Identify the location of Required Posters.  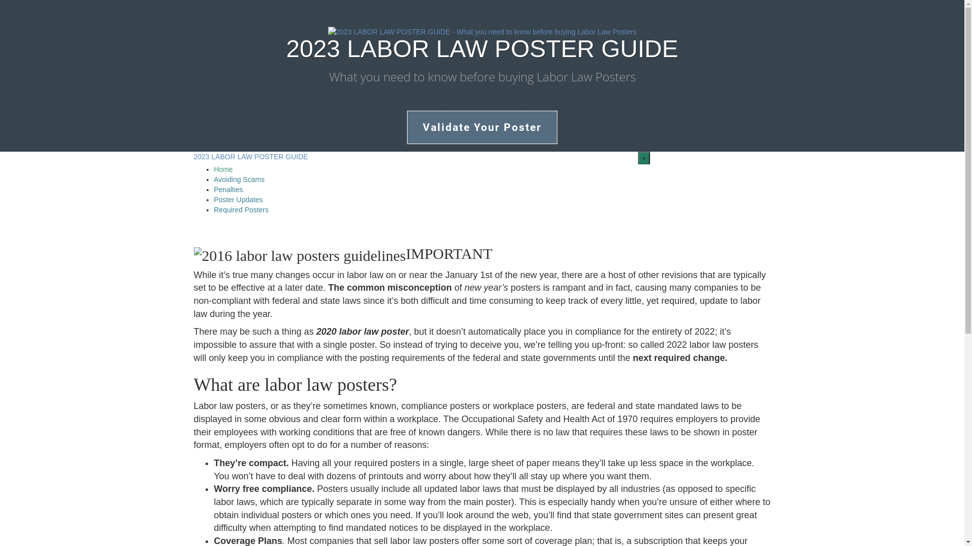
(241, 210).